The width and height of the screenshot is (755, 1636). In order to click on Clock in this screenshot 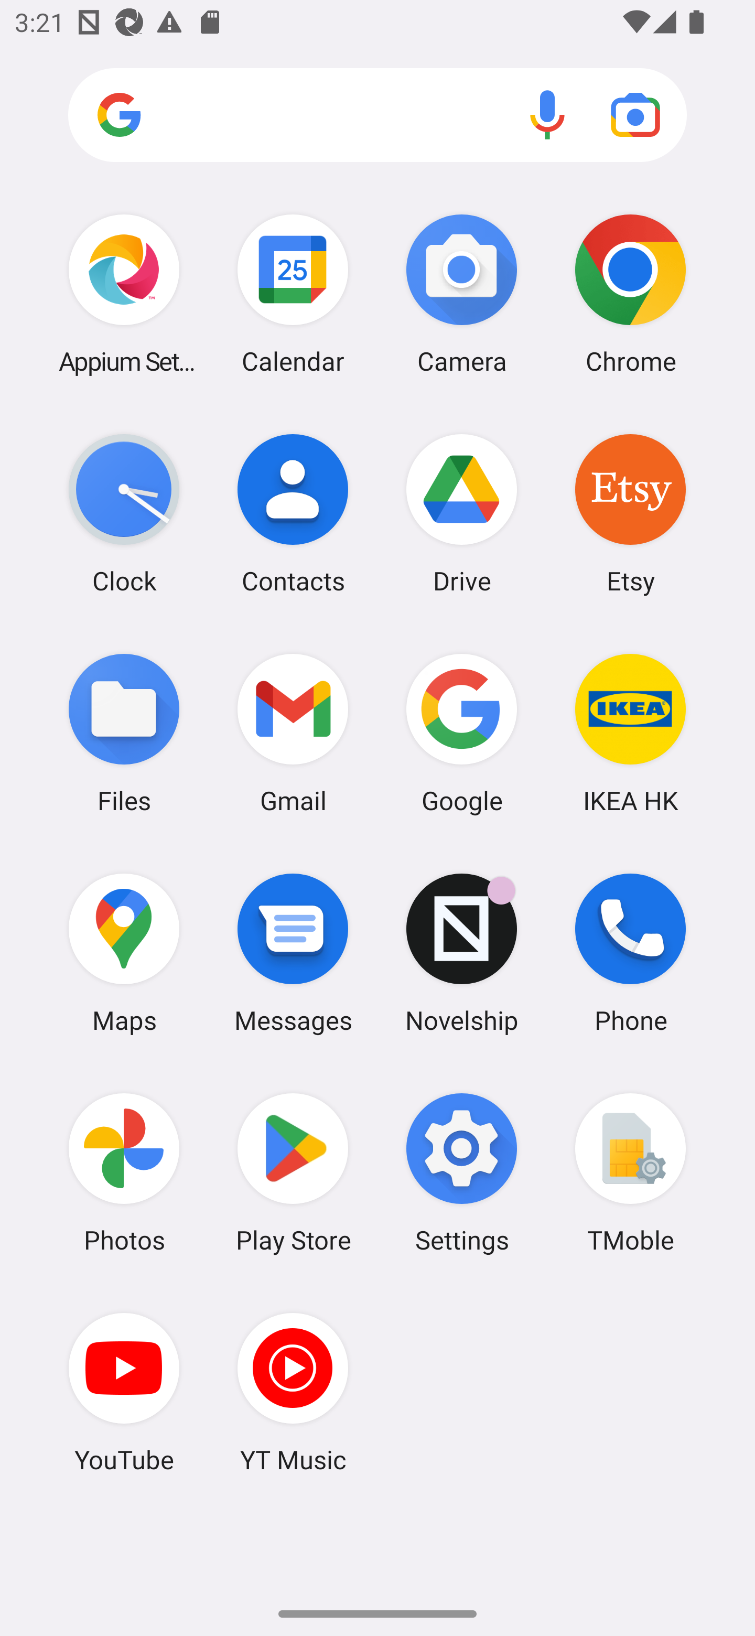, I will do `click(124, 513)`.